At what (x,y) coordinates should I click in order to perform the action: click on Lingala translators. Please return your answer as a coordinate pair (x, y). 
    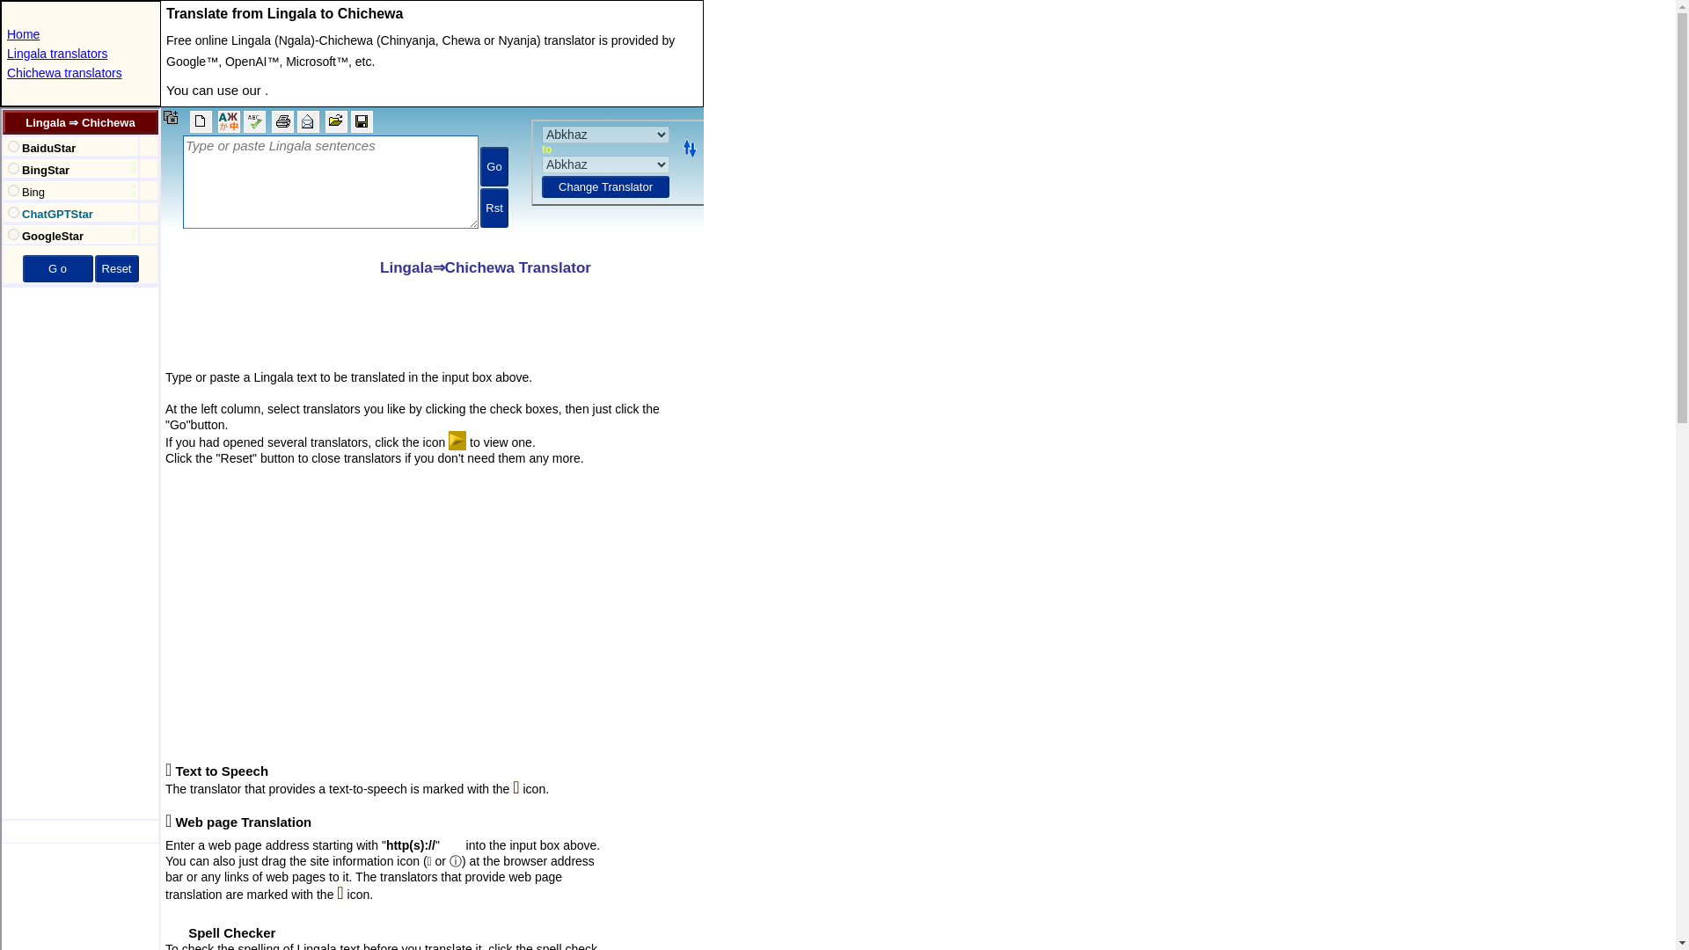
    Looking at the image, I should click on (56, 53).